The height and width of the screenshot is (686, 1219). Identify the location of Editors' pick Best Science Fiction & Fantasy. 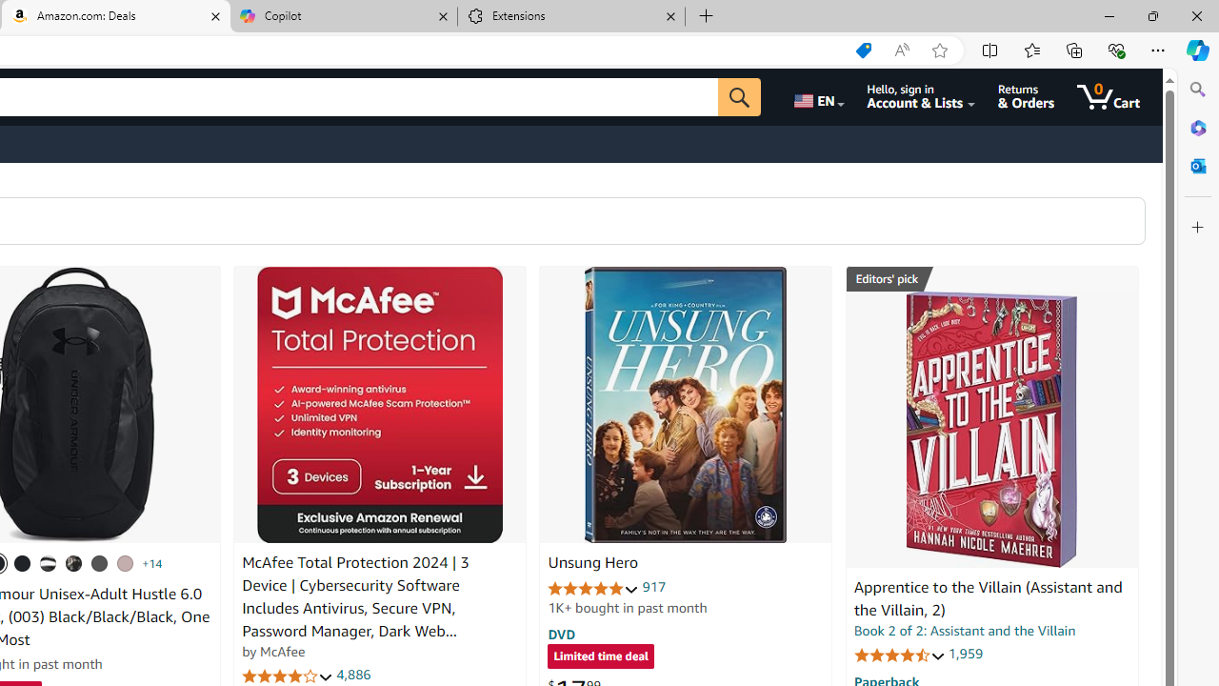
(992, 279).